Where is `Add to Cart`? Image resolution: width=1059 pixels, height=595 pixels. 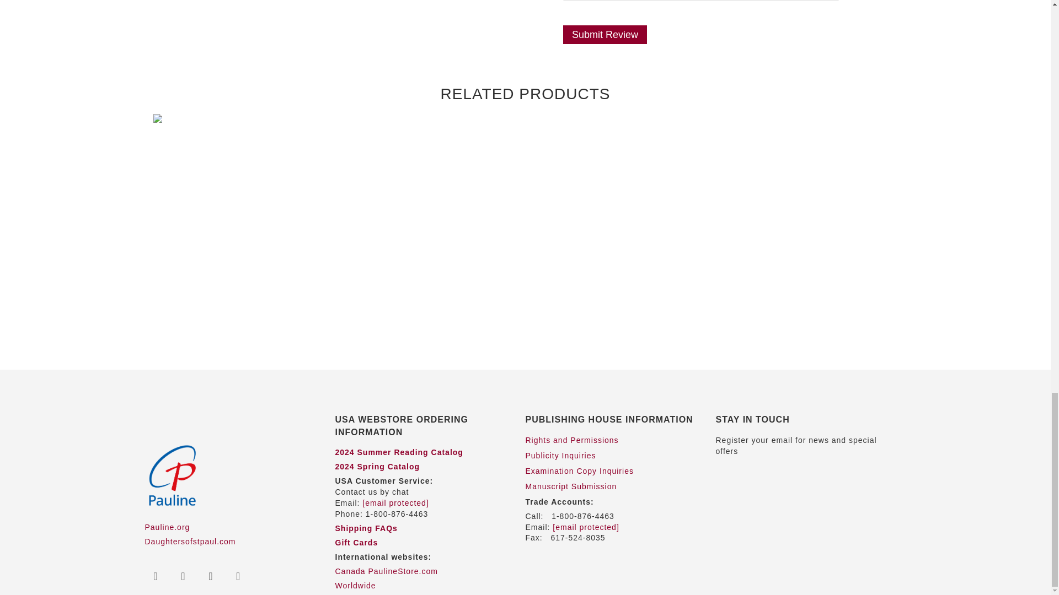 Add to Cart is located at coordinates (528, 320).